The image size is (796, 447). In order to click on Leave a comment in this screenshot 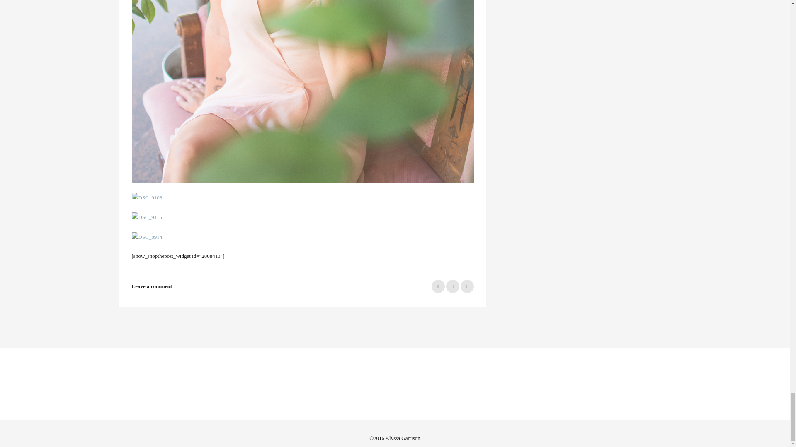, I will do `click(152, 286)`.